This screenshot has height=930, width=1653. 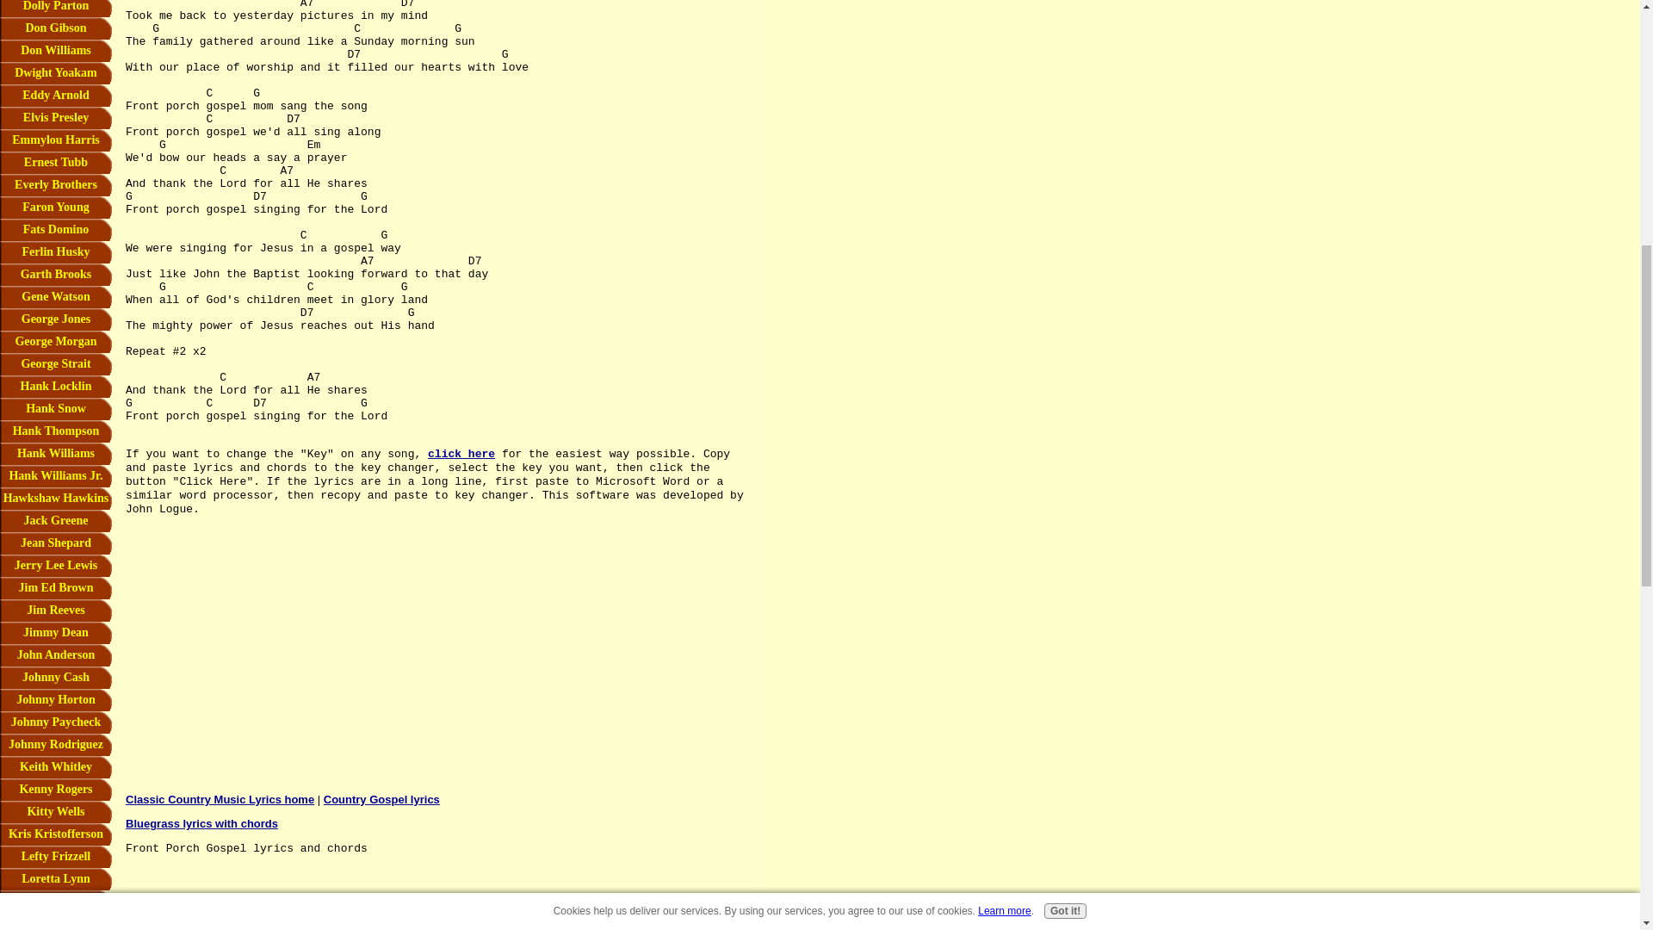 What do you see at coordinates (56, 251) in the screenshot?
I see `Ferlin Husky` at bounding box center [56, 251].